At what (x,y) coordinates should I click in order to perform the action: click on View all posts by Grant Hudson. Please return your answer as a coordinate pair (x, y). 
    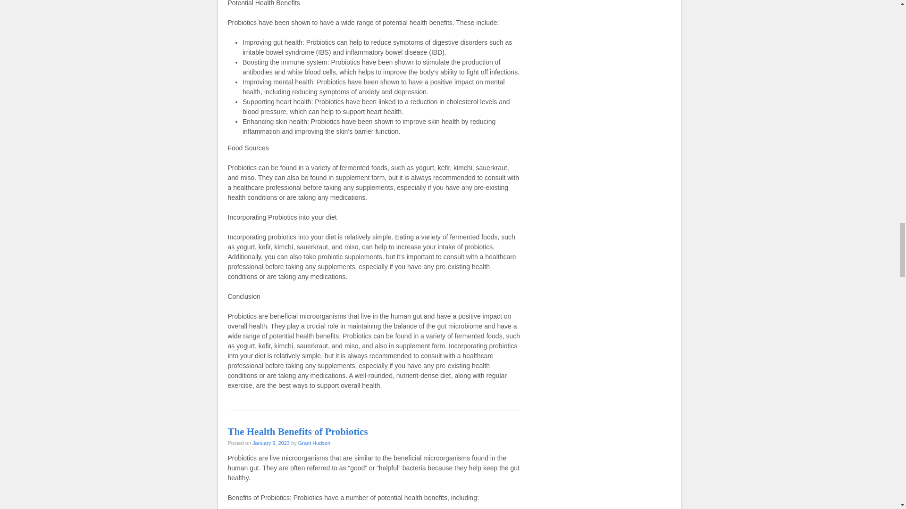
    Looking at the image, I should click on (314, 443).